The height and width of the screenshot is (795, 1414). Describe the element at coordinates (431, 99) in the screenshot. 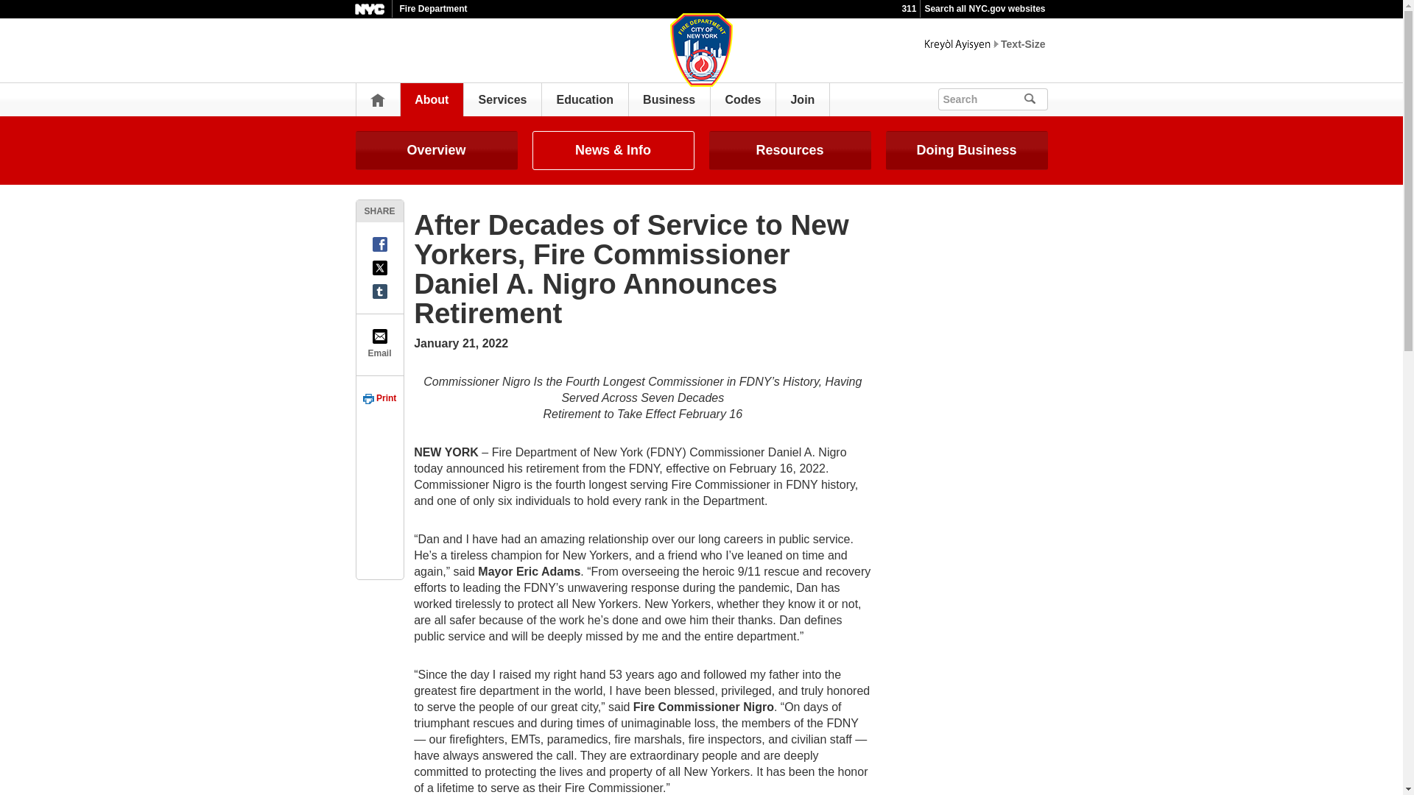

I see `About` at that location.